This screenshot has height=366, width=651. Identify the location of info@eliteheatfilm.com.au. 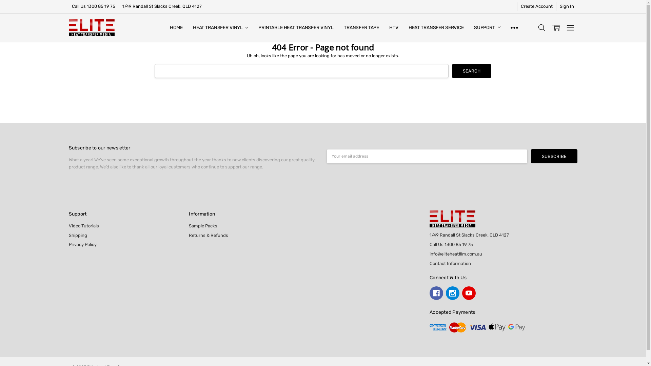
(456, 254).